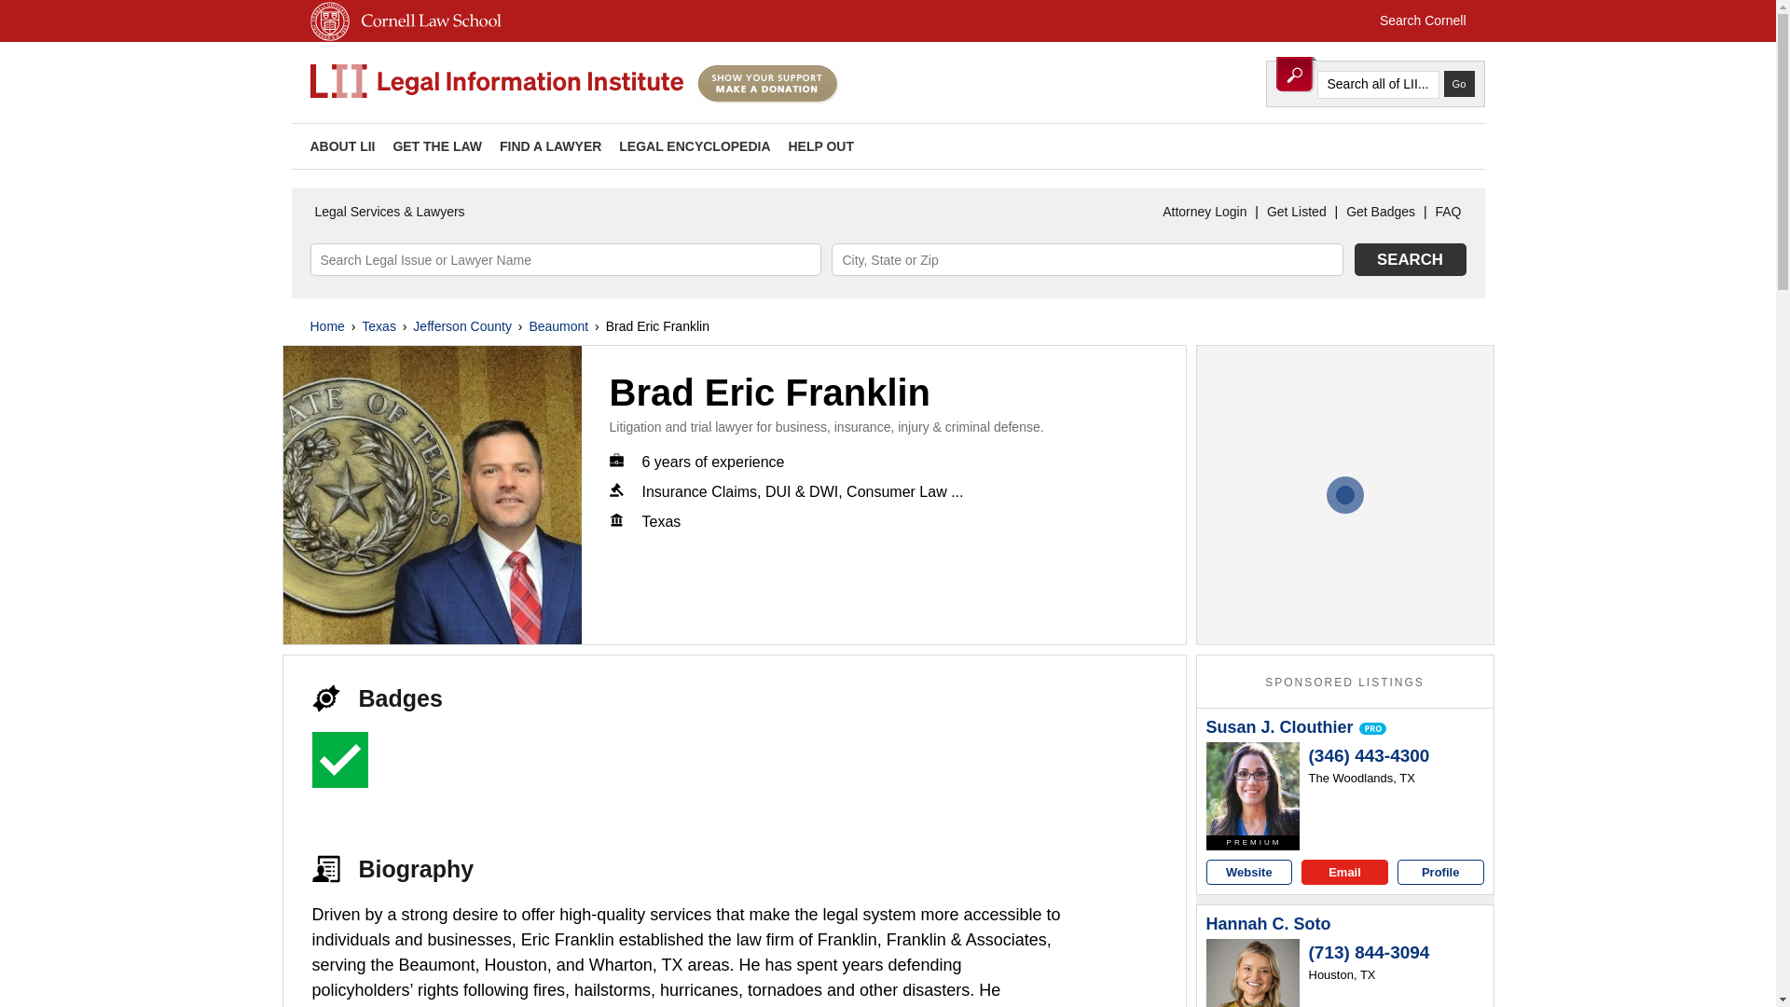  I want to click on Get Listed, so click(1296, 212).